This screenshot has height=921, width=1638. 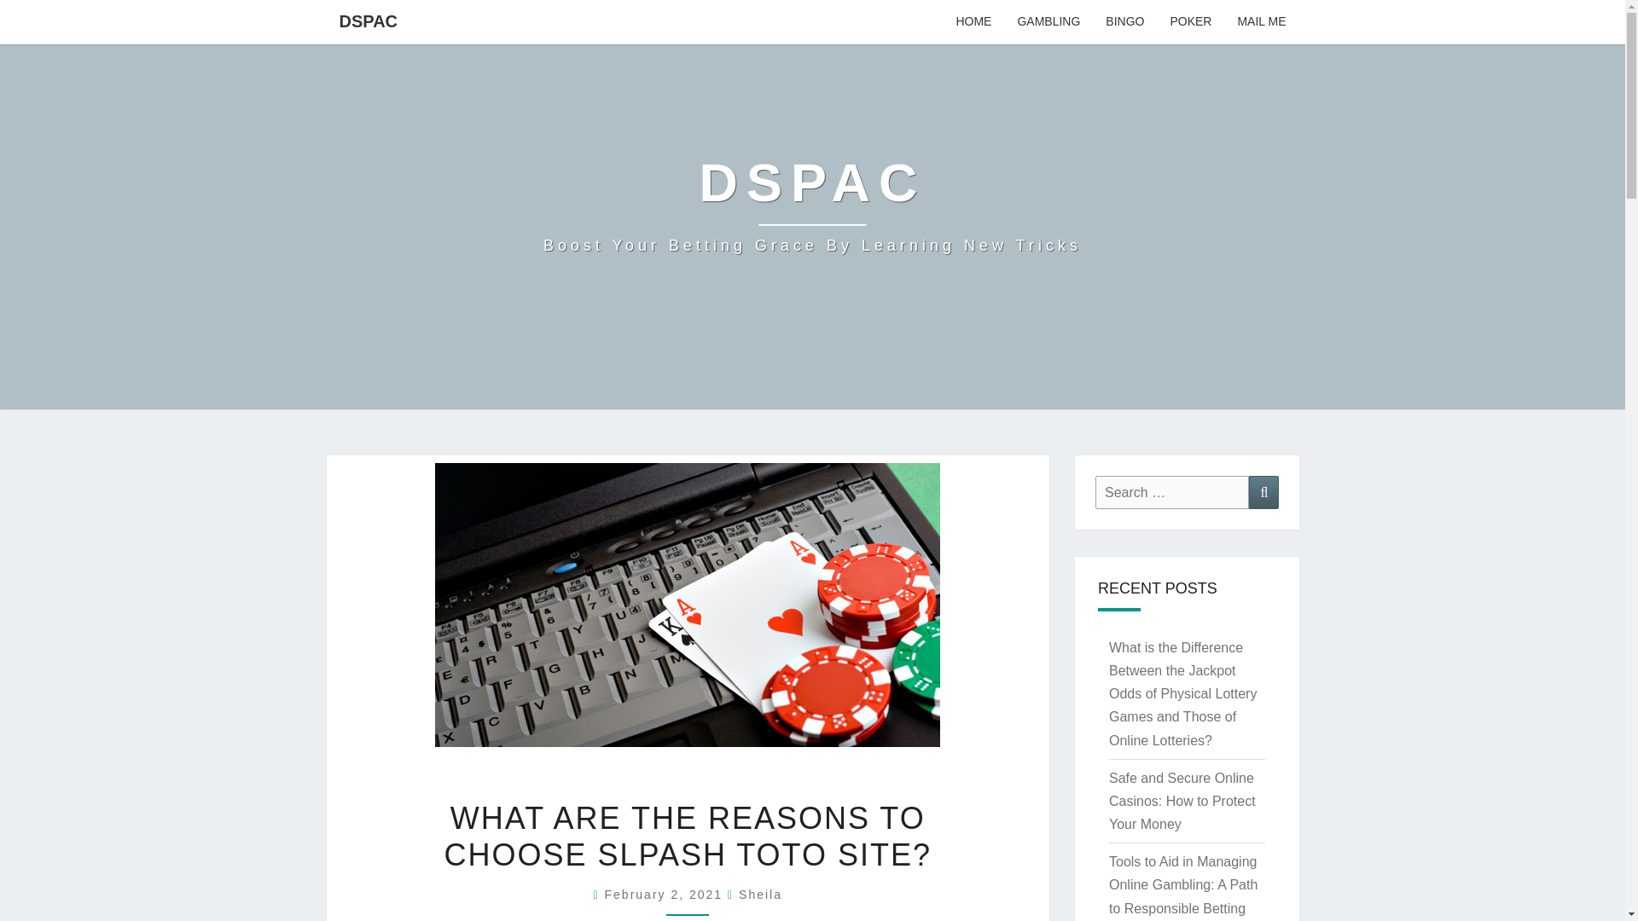 What do you see at coordinates (1189, 22) in the screenshot?
I see `POKER` at bounding box center [1189, 22].